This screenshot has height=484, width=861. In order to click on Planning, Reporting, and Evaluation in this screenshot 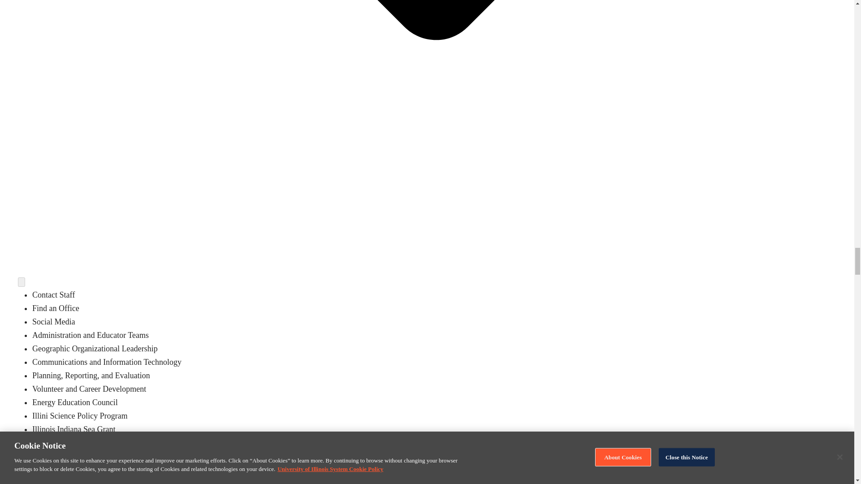, I will do `click(91, 376)`.